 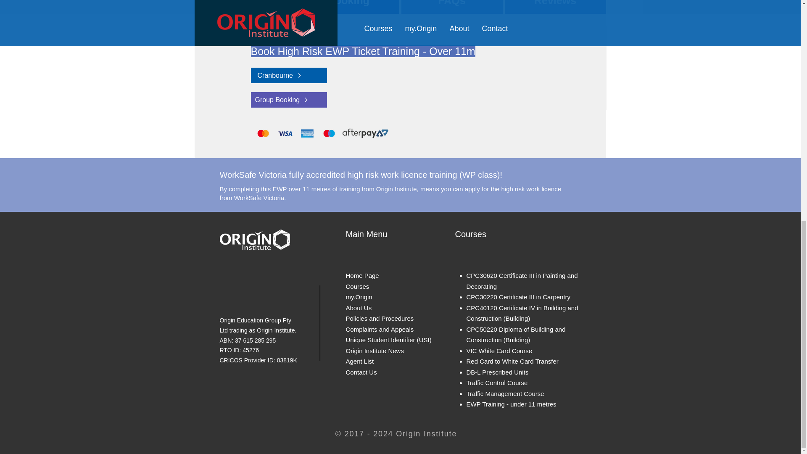 What do you see at coordinates (288, 100) in the screenshot?
I see `Group Booking` at bounding box center [288, 100].